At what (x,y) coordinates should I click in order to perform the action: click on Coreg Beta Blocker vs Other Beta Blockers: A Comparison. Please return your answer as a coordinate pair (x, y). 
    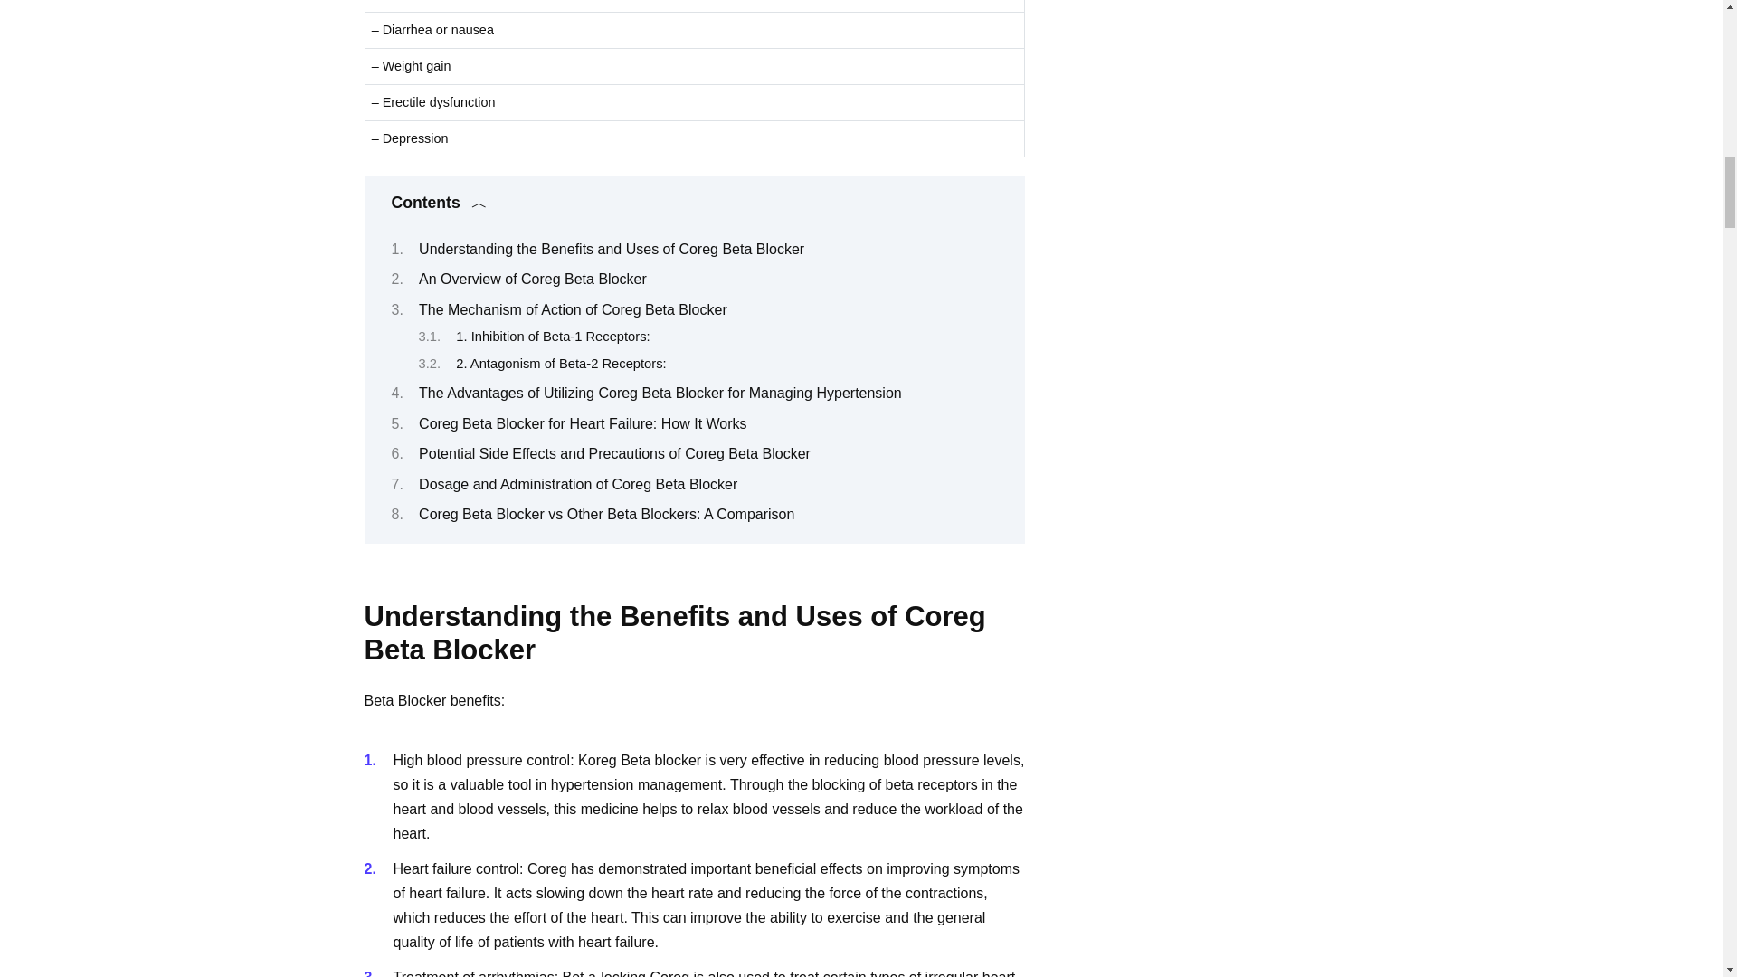
    Looking at the image, I should click on (606, 514).